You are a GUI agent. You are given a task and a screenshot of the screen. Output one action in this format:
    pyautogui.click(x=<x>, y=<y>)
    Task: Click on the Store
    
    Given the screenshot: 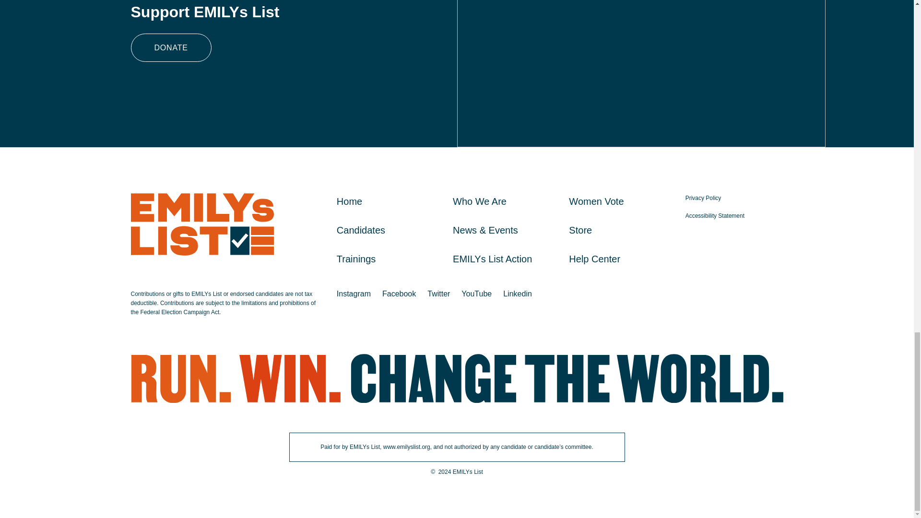 What is the action you would take?
    pyautogui.click(x=580, y=230)
    